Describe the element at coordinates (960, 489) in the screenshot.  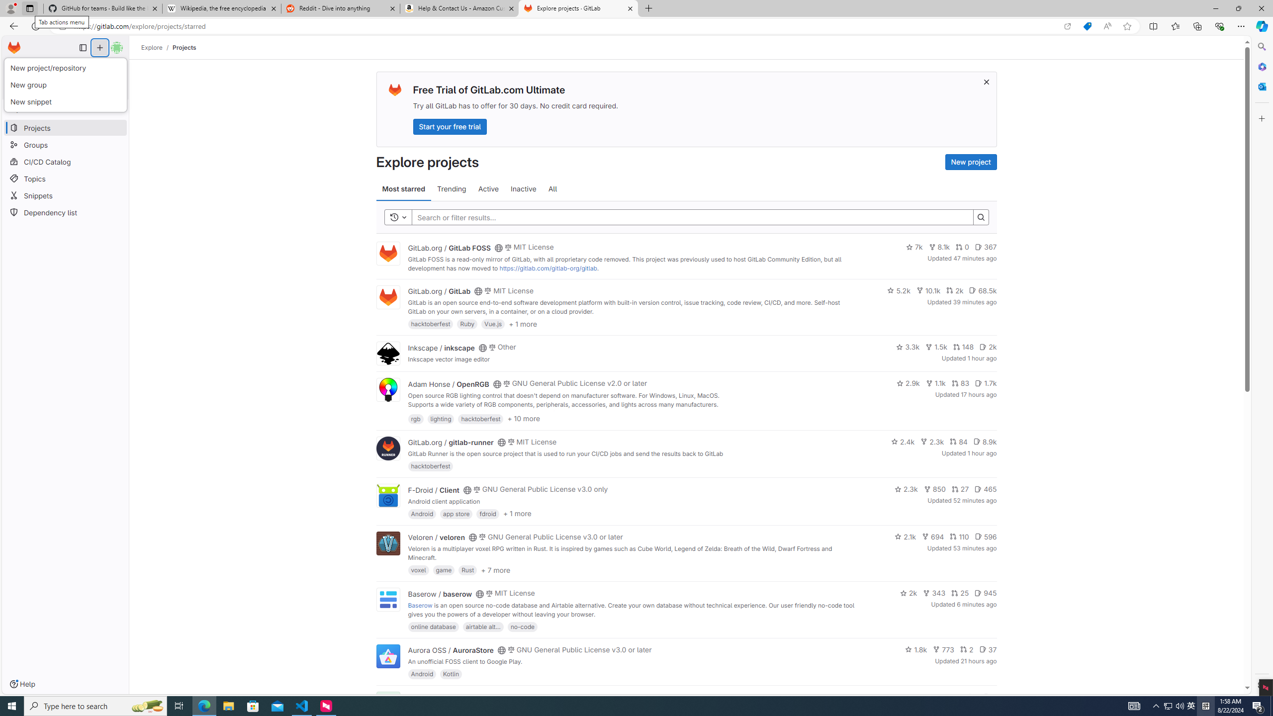
I see `27` at that location.